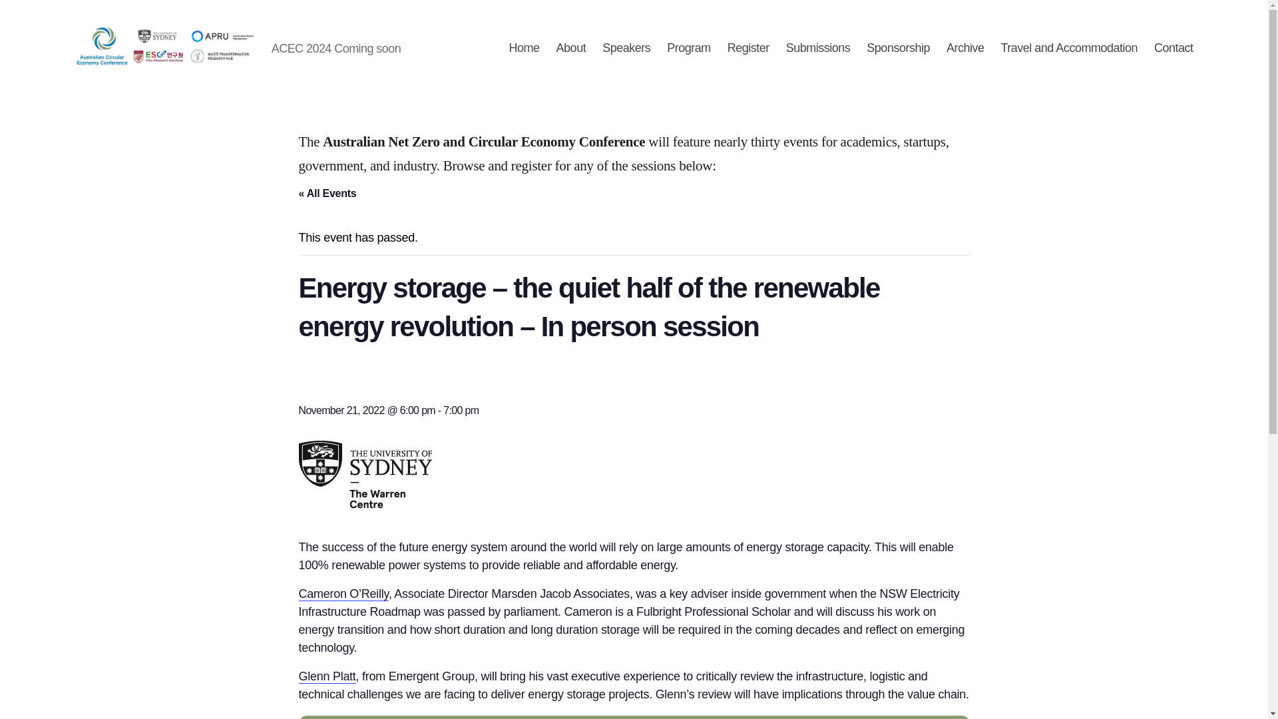  I want to click on Archive, so click(965, 48).